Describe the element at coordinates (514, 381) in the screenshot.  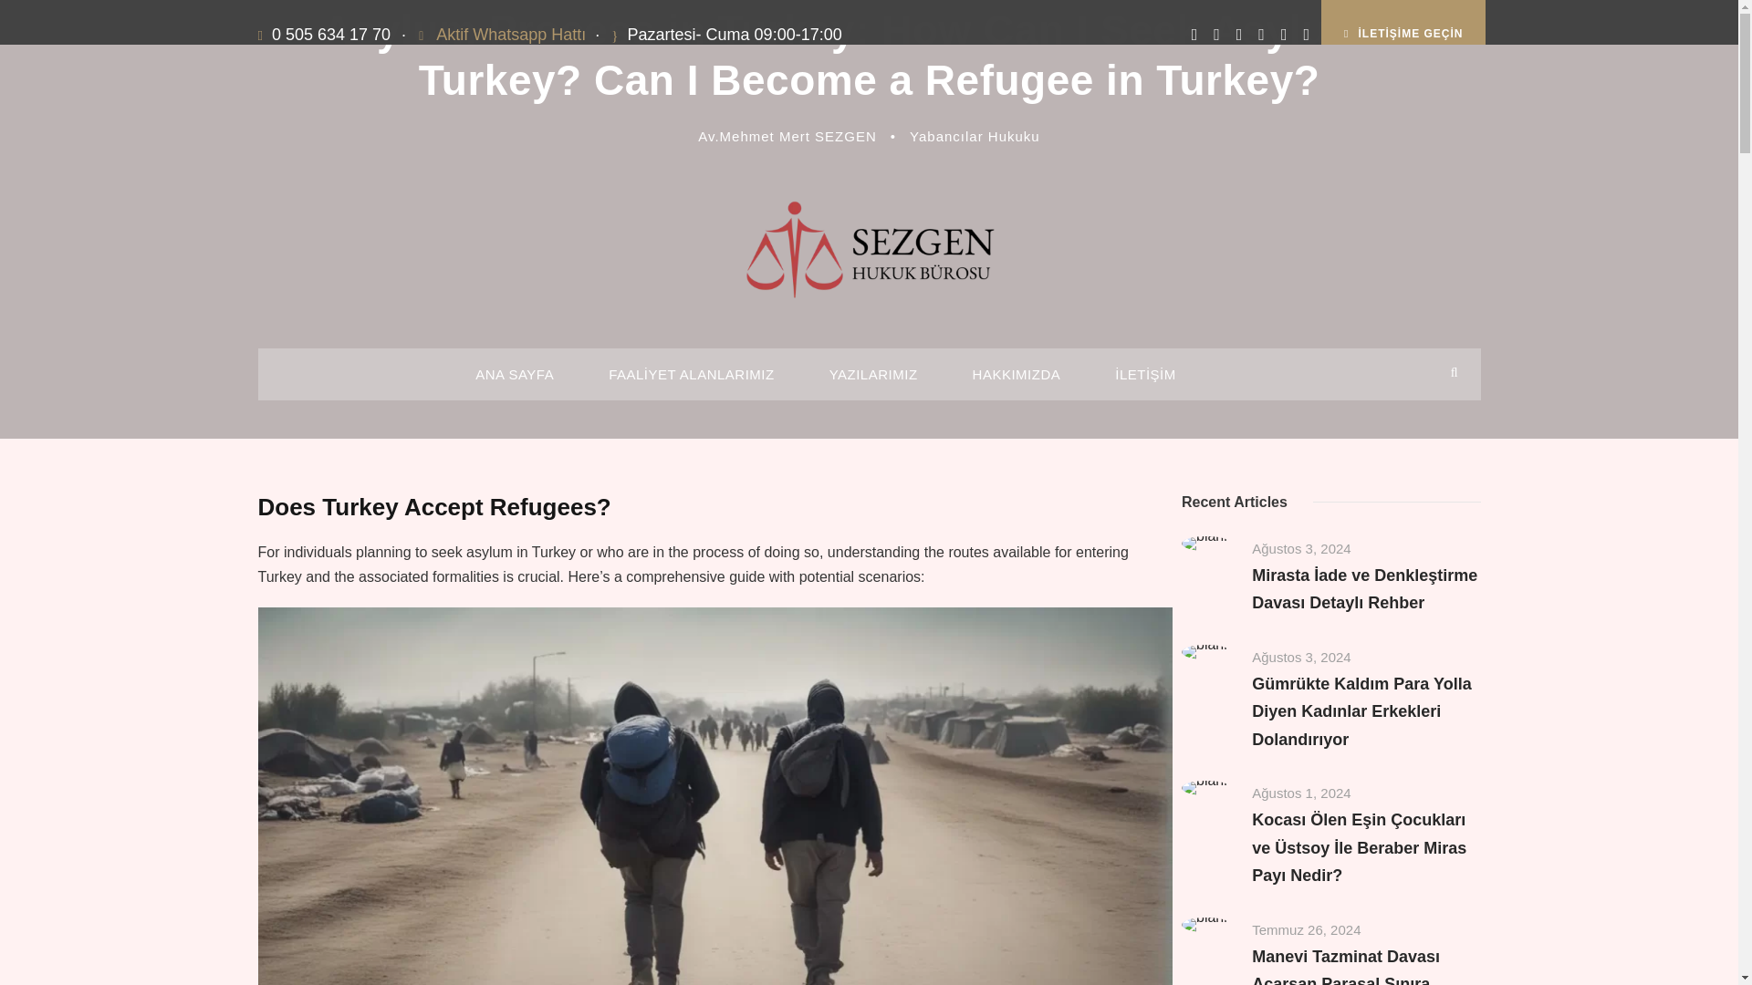
I see `ANA SAYFA` at that location.